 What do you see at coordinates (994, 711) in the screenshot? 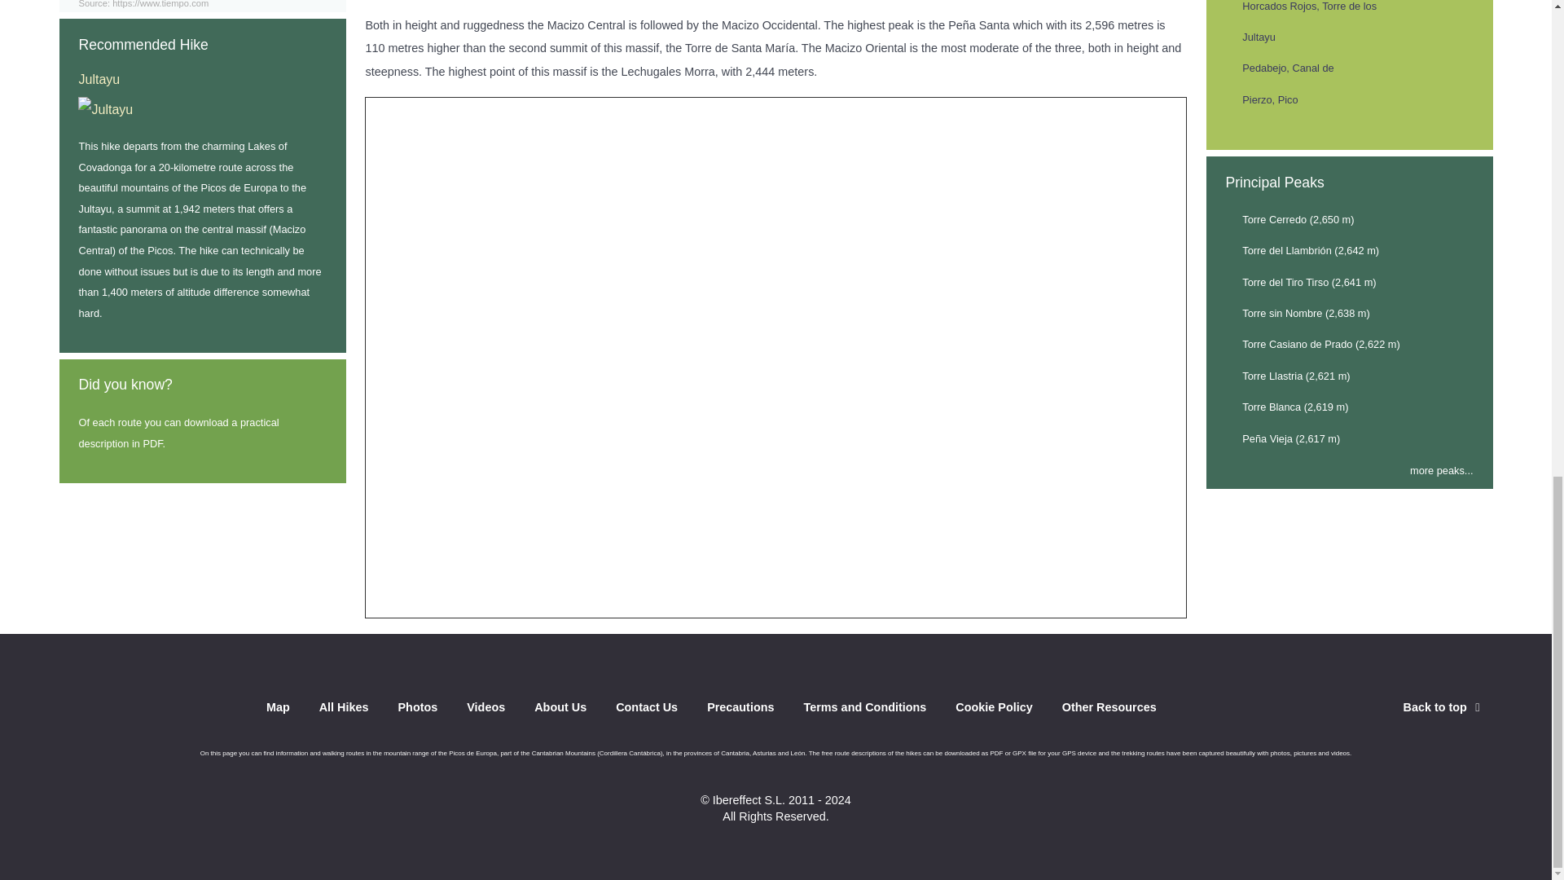
I see `Cookie Policy` at bounding box center [994, 711].